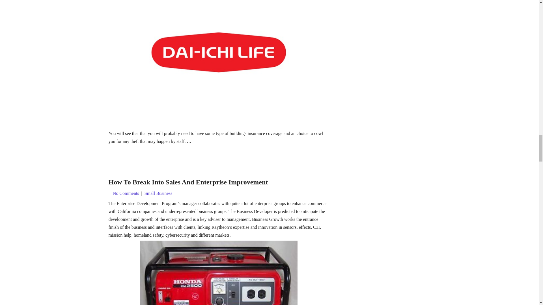 The height and width of the screenshot is (305, 543). Describe the element at coordinates (126, 193) in the screenshot. I see `No Comments` at that location.